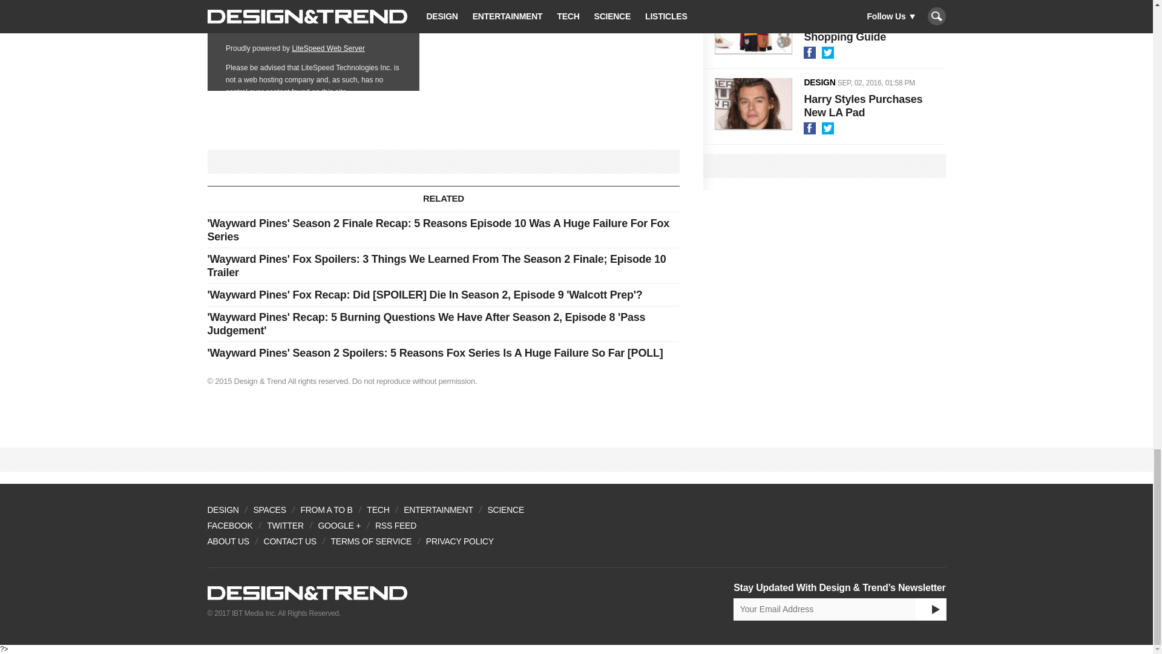  What do you see at coordinates (312, 45) in the screenshot?
I see `Poll` at bounding box center [312, 45].